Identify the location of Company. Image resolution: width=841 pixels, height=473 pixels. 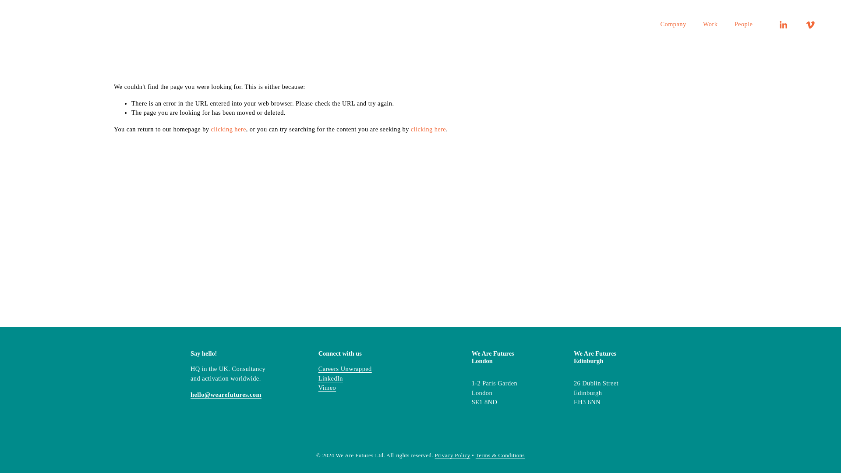
(673, 24).